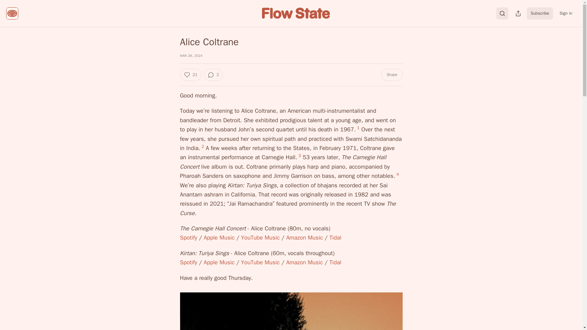 This screenshot has width=587, height=330. Describe the element at coordinates (260, 262) in the screenshot. I see `YouTube Music` at that location.